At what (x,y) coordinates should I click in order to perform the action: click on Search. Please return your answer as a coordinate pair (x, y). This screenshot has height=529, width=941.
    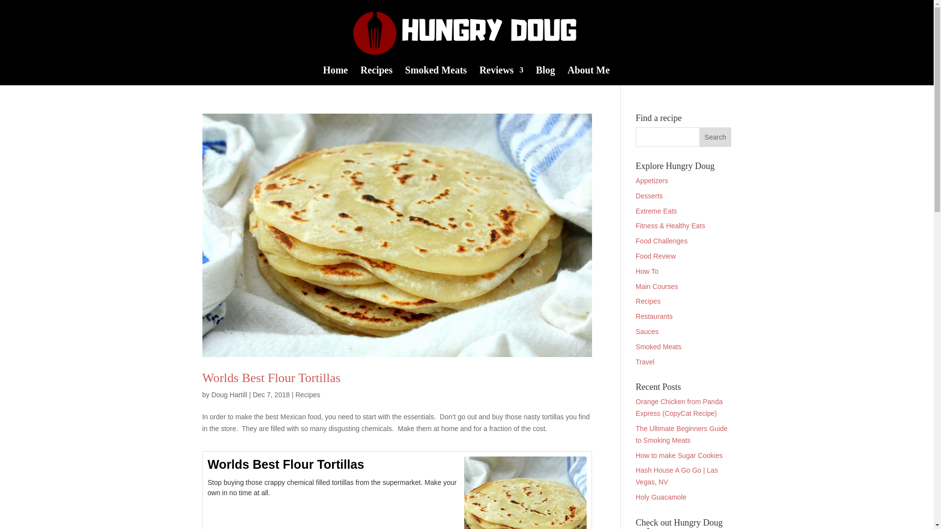
    Looking at the image, I should click on (716, 137).